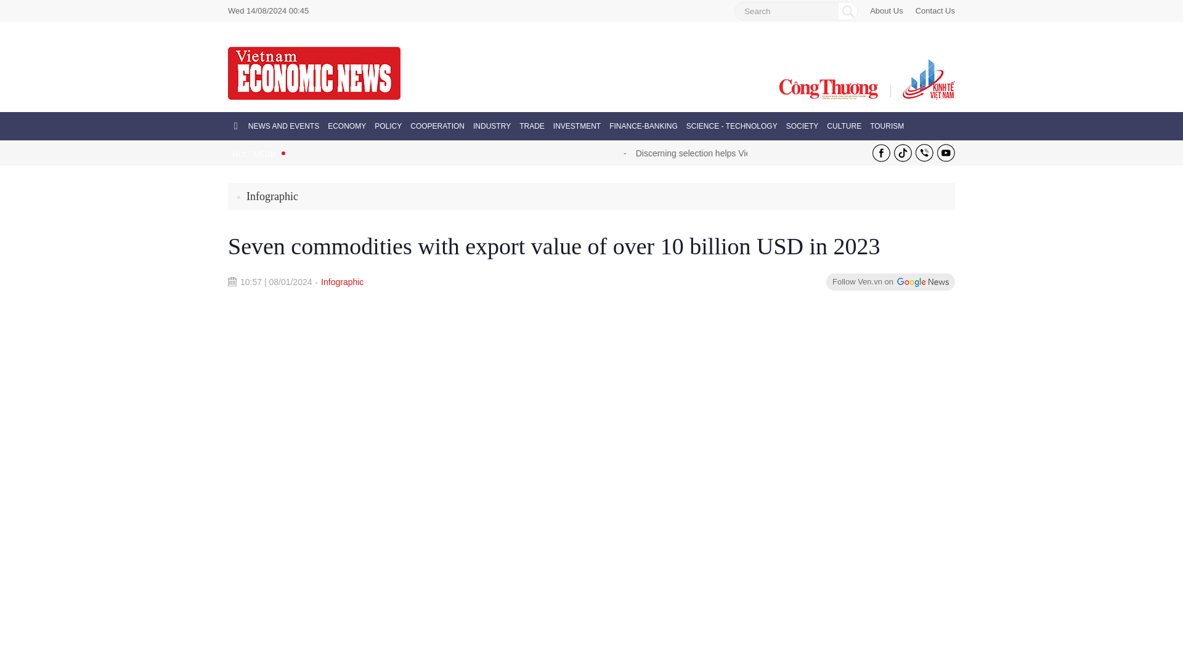  What do you see at coordinates (643, 126) in the screenshot?
I see `FINANCE-BANKING` at bounding box center [643, 126].